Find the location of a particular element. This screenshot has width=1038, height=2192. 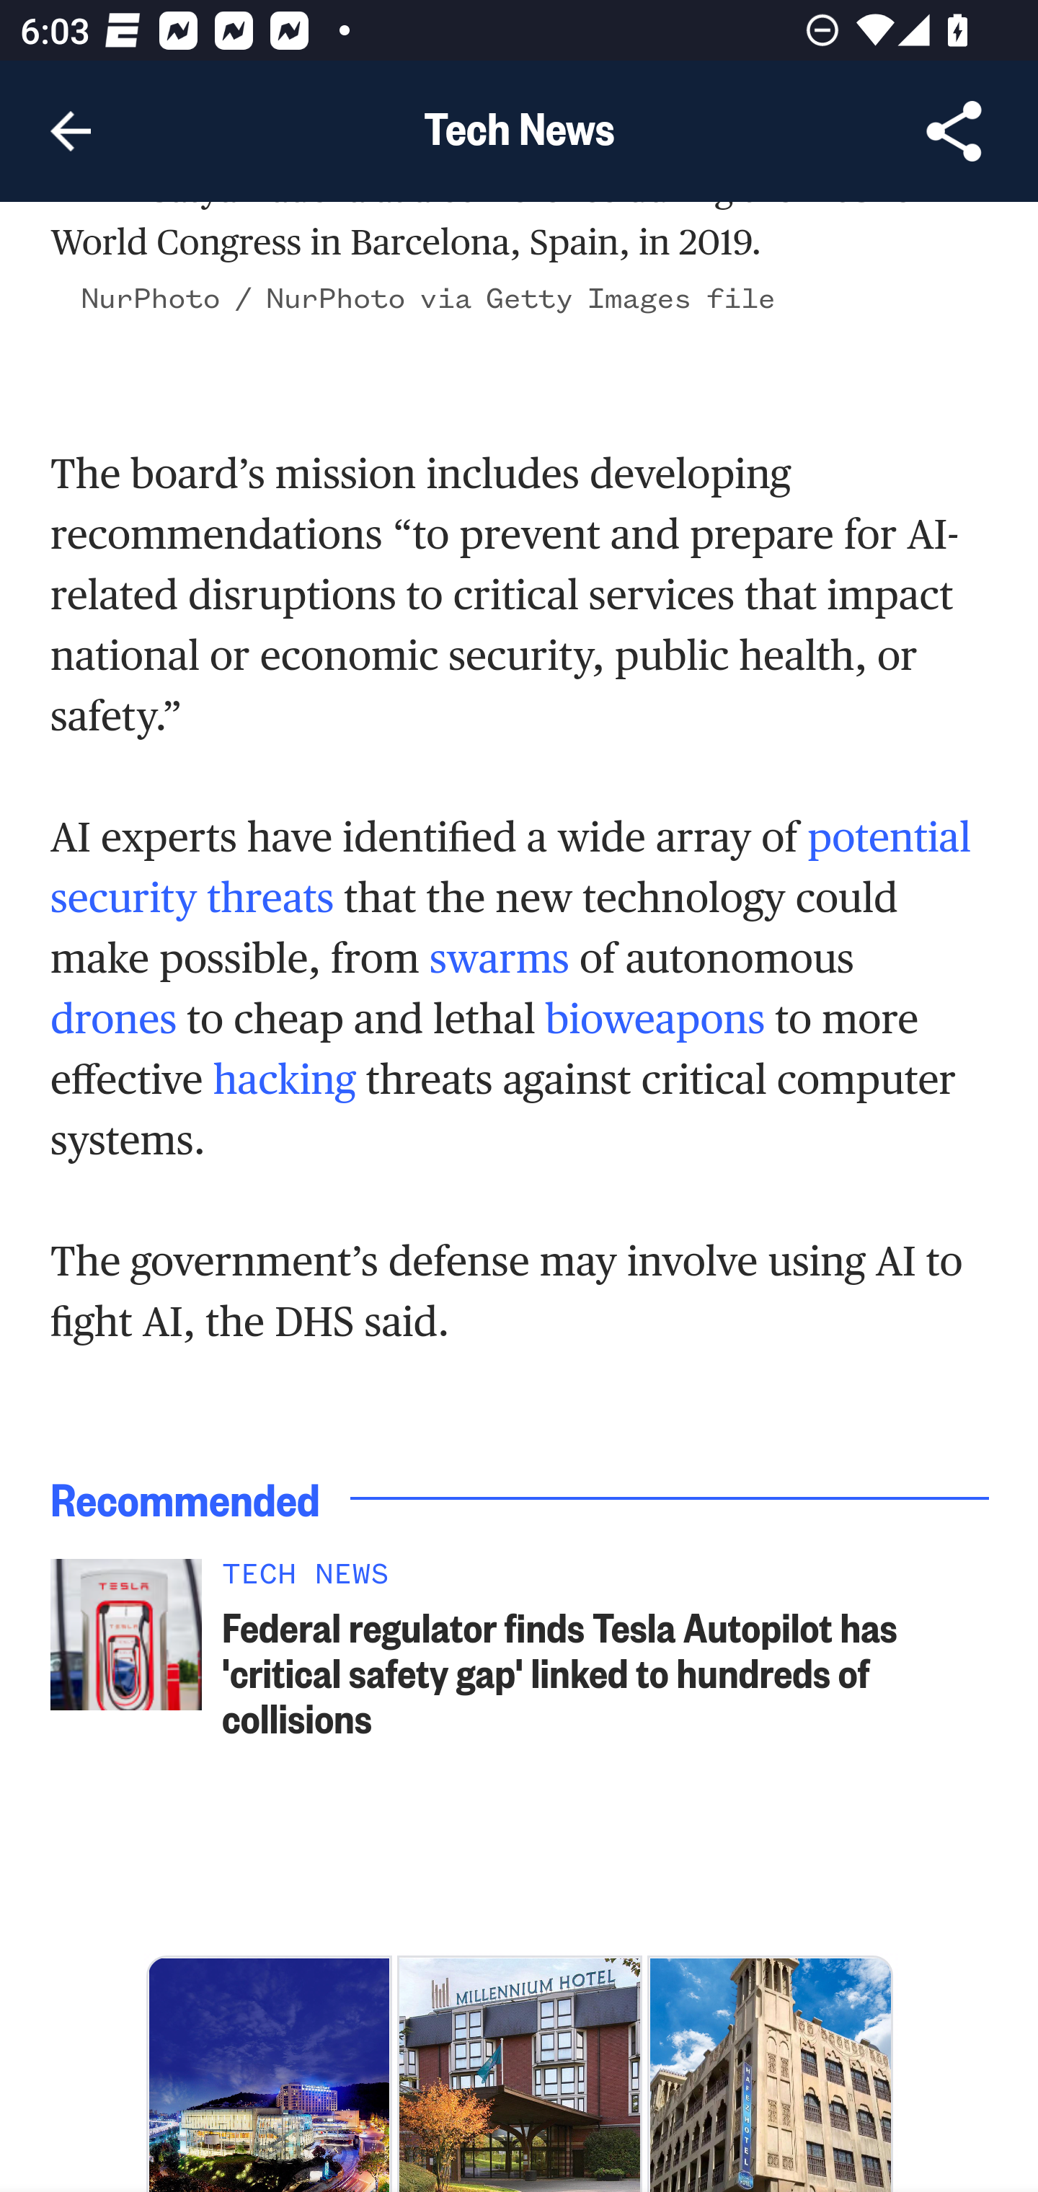

Hafez Hotel Apartment HK$134.90 立即預約 is located at coordinates (770, 2074).